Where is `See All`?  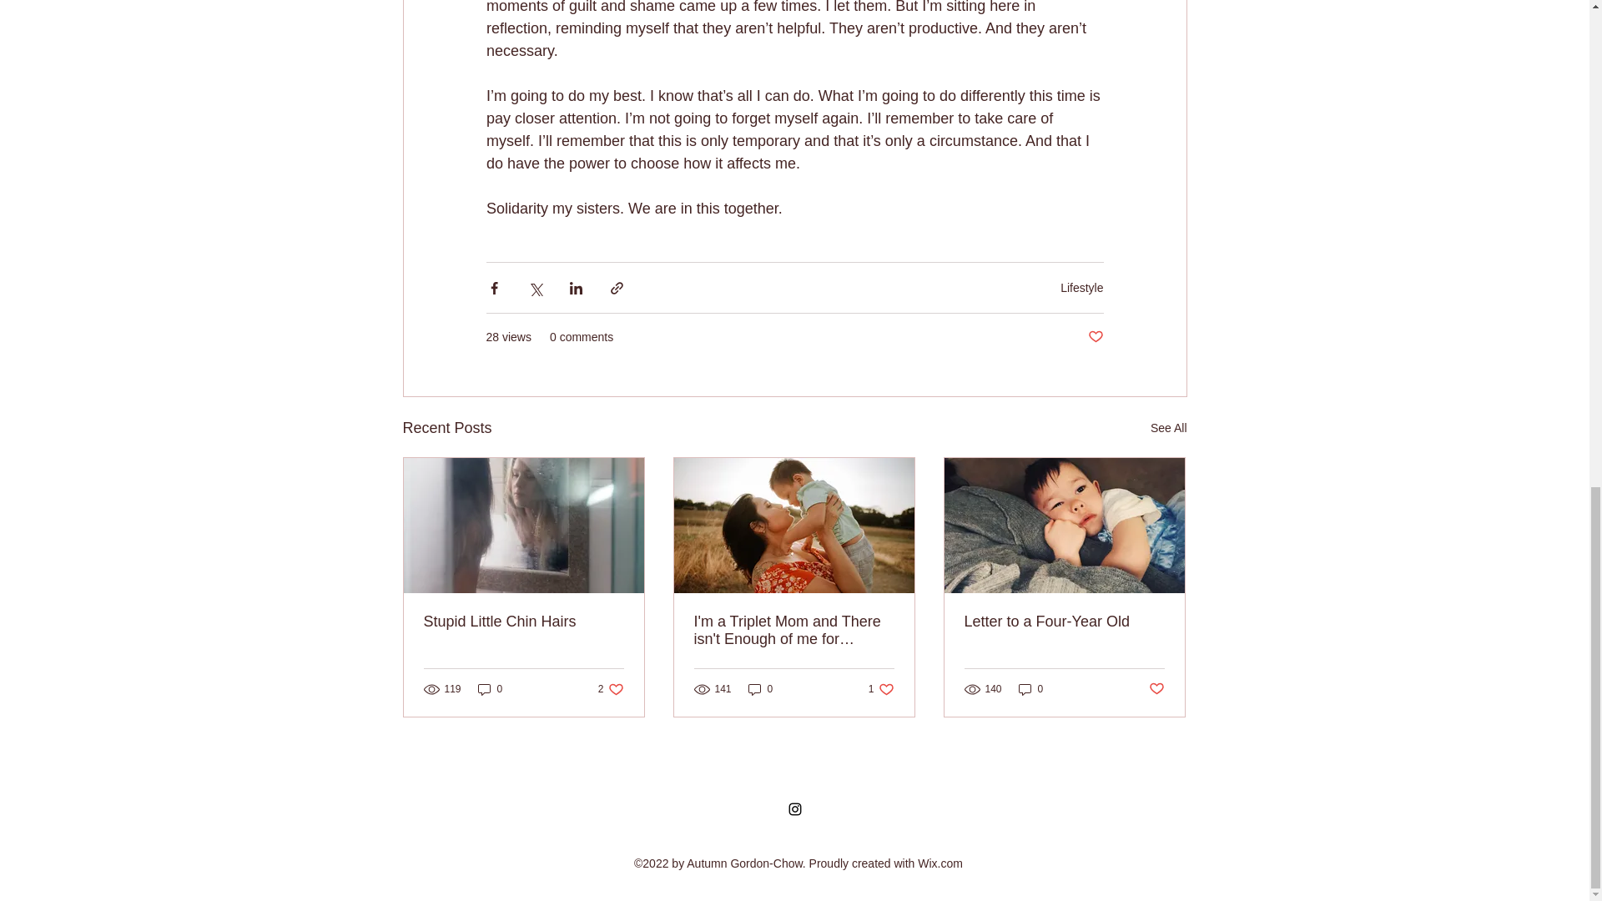 See All is located at coordinates (881, 688).